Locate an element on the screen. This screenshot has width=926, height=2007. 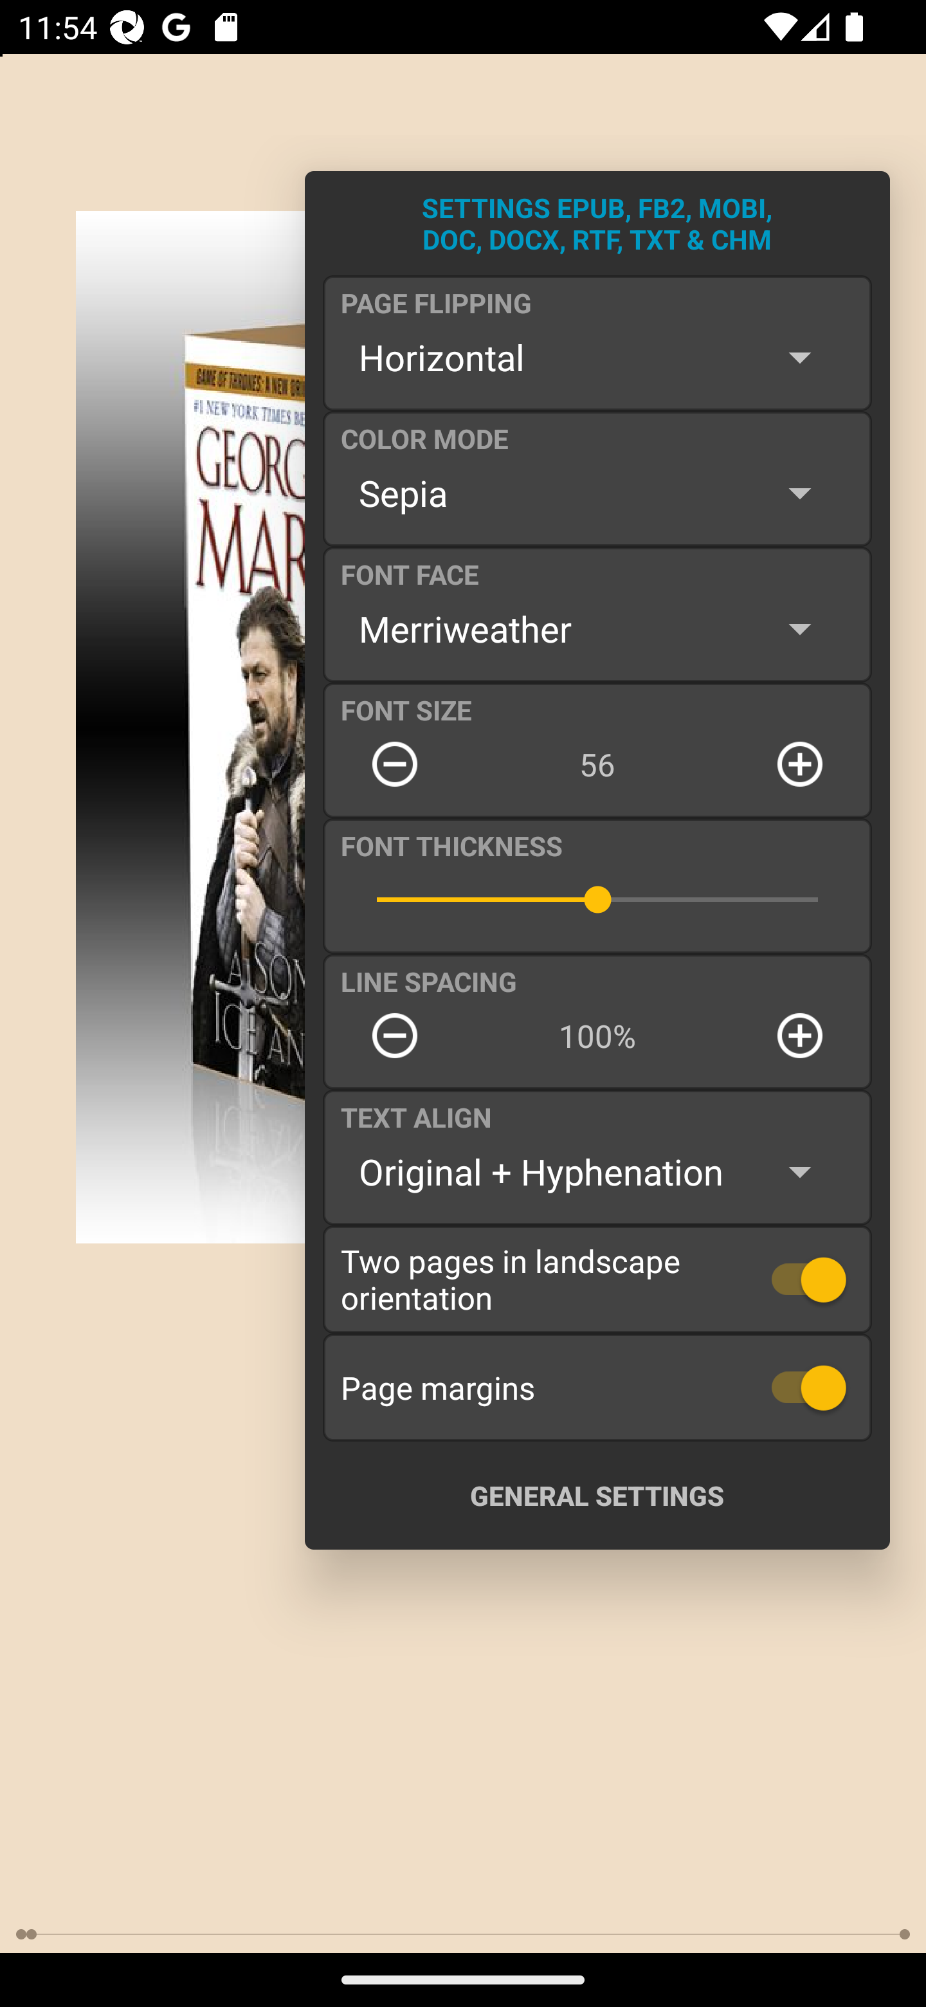
Sepia is located at coordinates (597, 493).